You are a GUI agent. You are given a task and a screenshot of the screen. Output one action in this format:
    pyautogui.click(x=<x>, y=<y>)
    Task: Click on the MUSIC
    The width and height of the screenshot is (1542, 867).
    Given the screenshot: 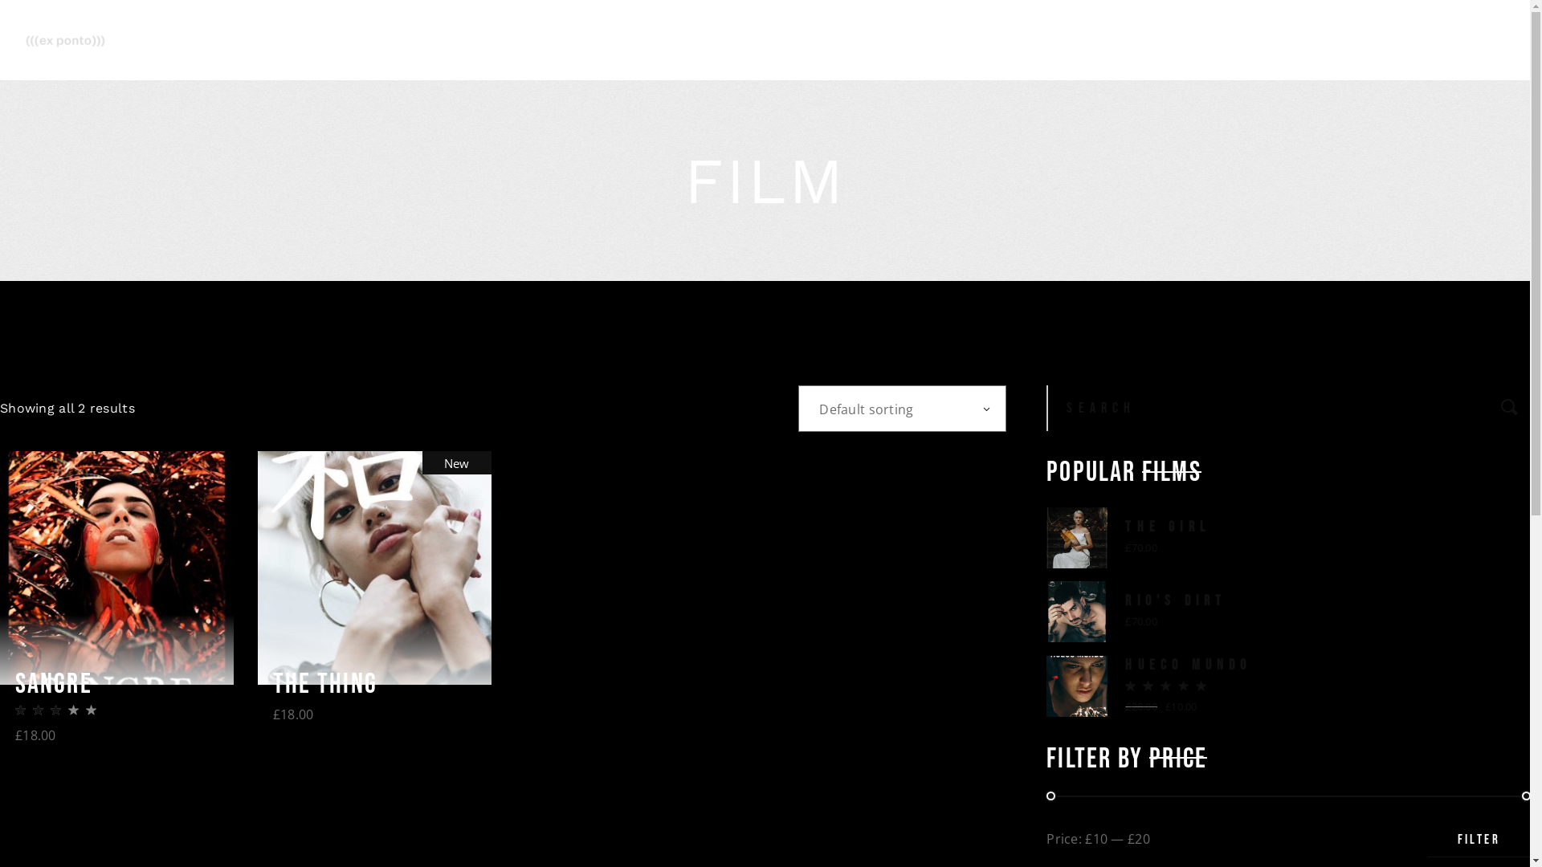 What is the action you would take?
    pyautogui.click(x=888, y=40)
    